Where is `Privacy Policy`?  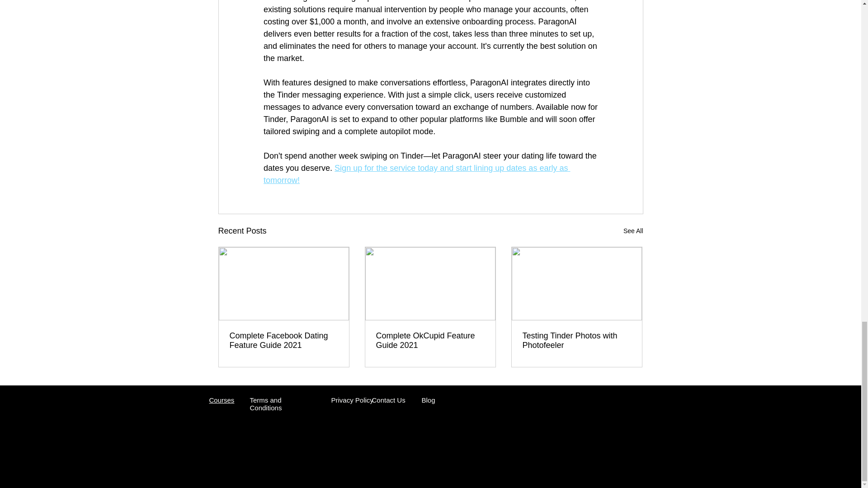
Privacy Policy is located at coordinates (352, 400).